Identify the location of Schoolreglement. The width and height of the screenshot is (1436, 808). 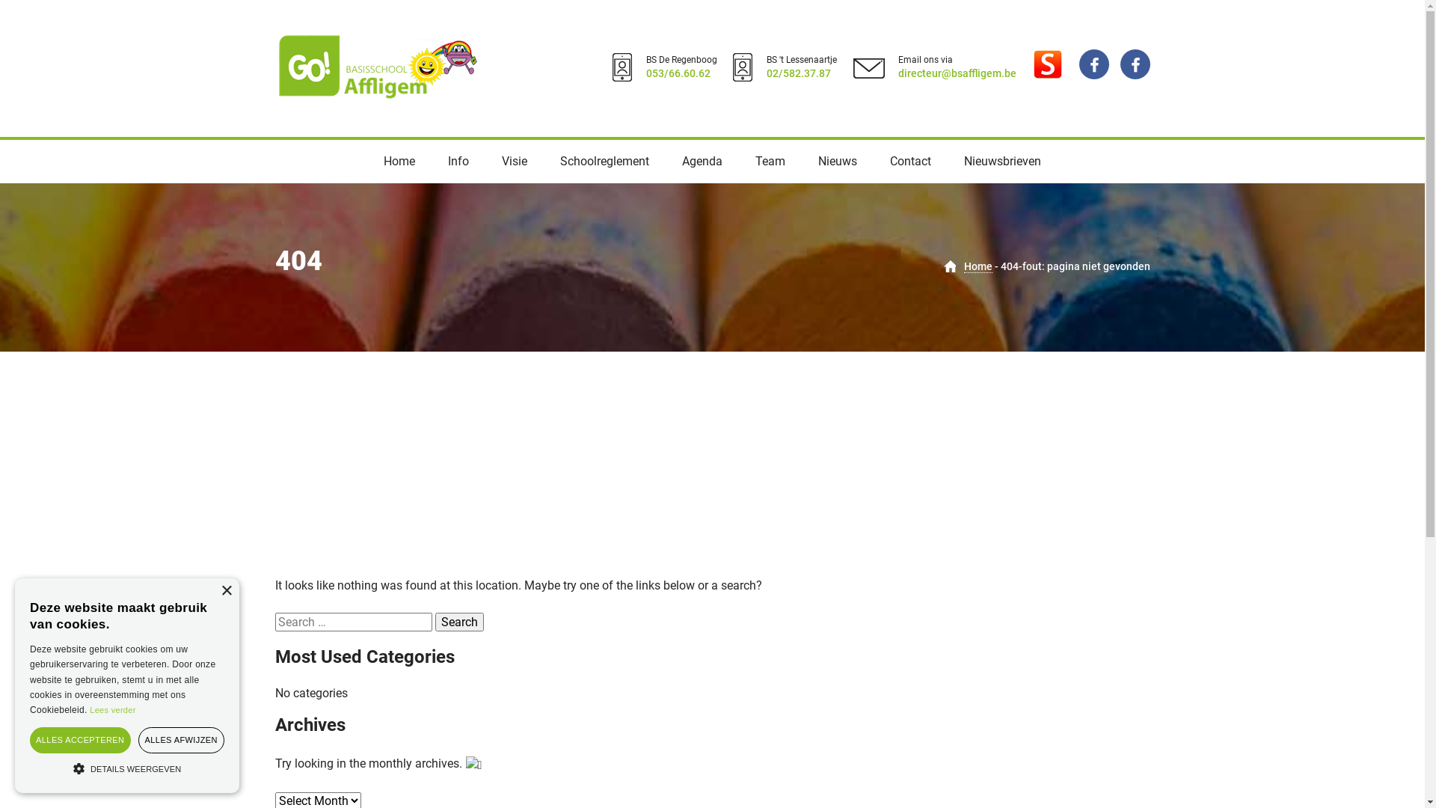
(604, 162).